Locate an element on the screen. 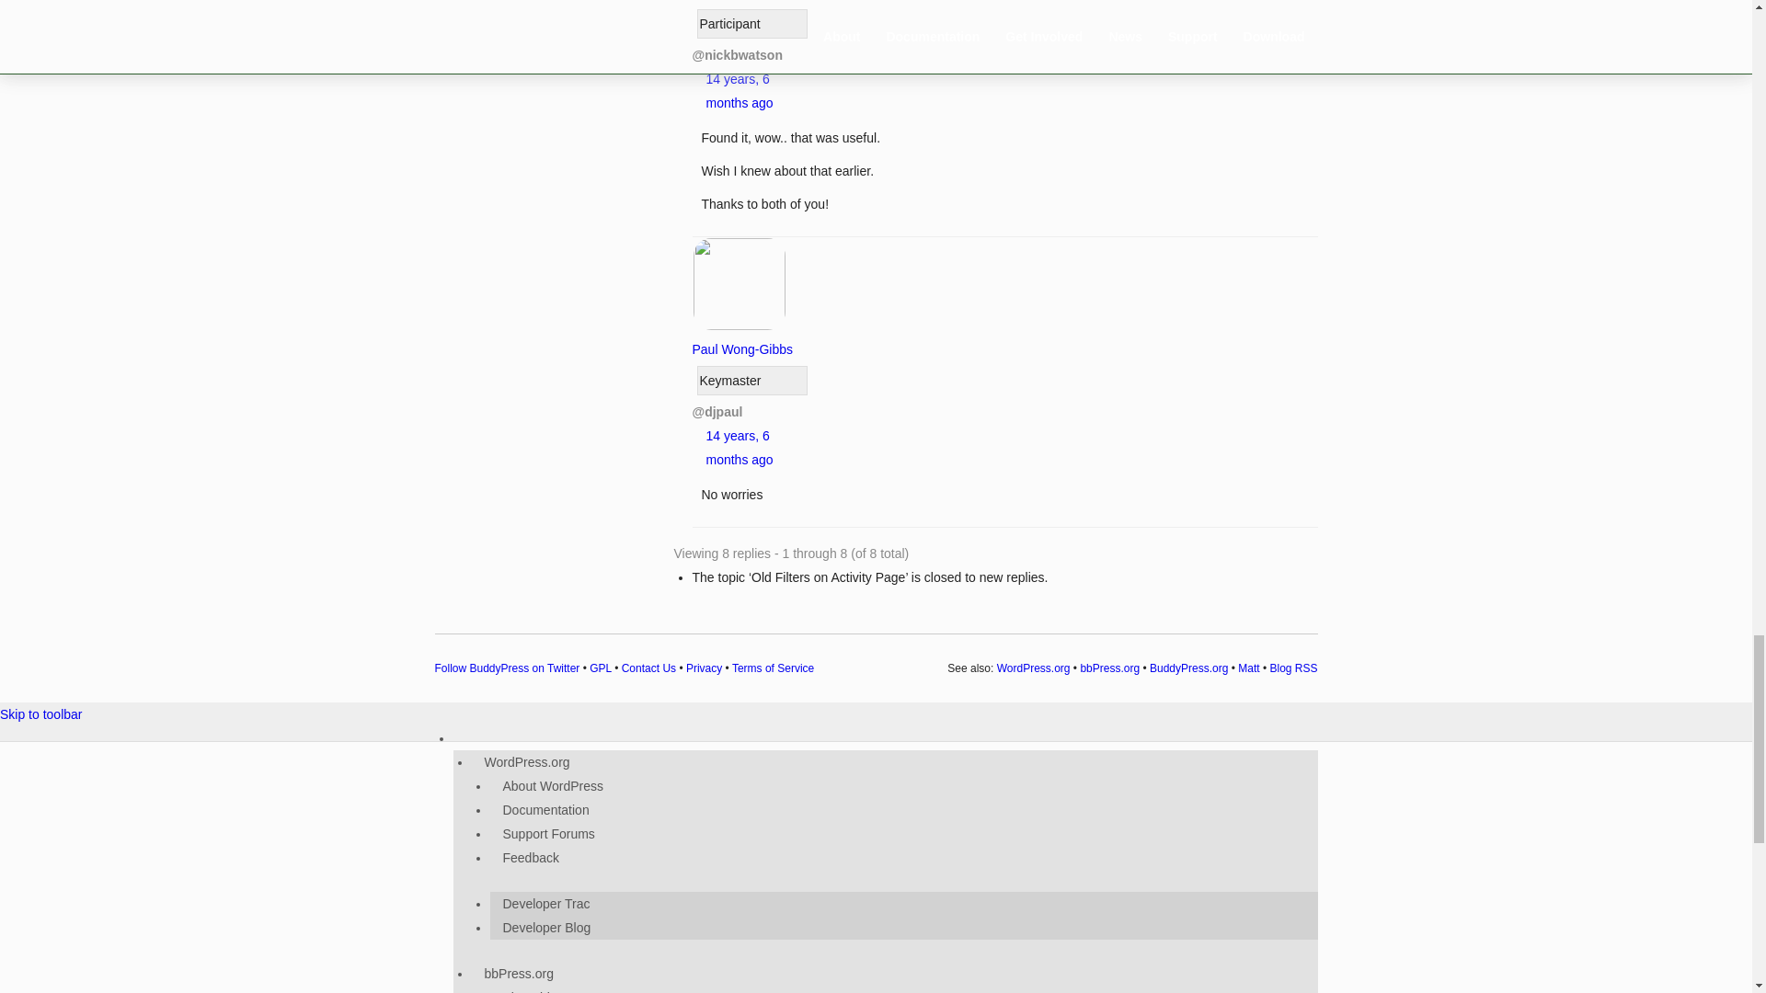  14 years, 6 months ago is located at coordinates (740, 90).